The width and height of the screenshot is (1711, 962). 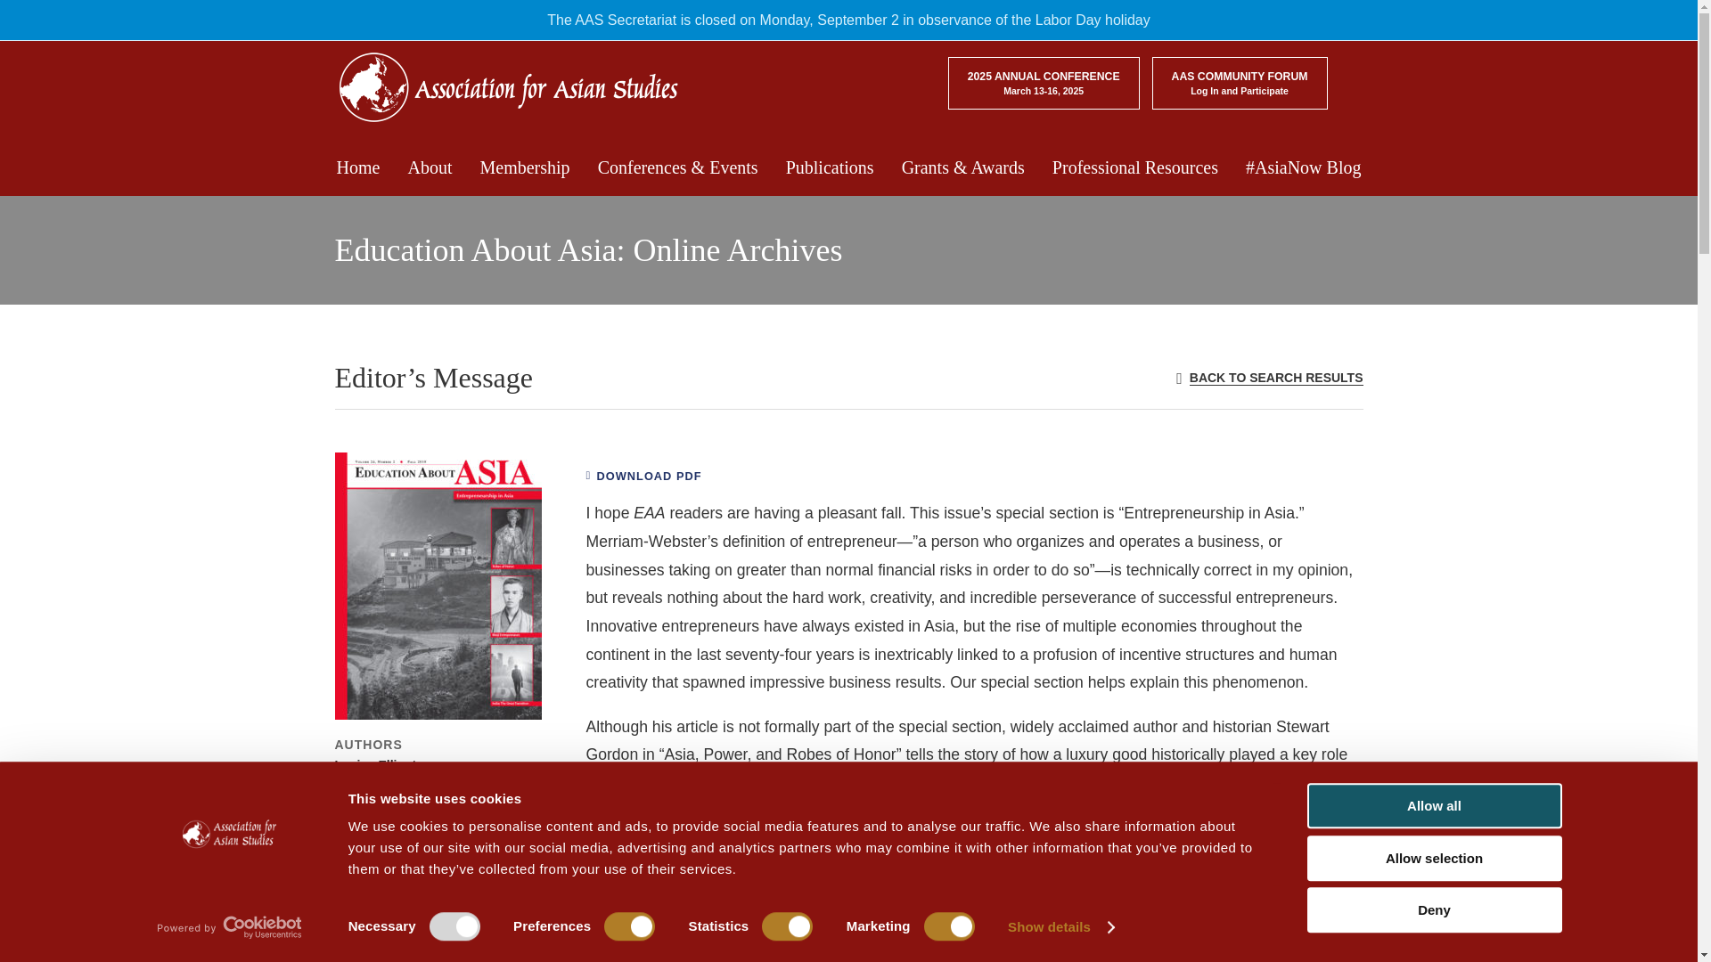 I want to click on Calendar, so click(x=880, y=12).